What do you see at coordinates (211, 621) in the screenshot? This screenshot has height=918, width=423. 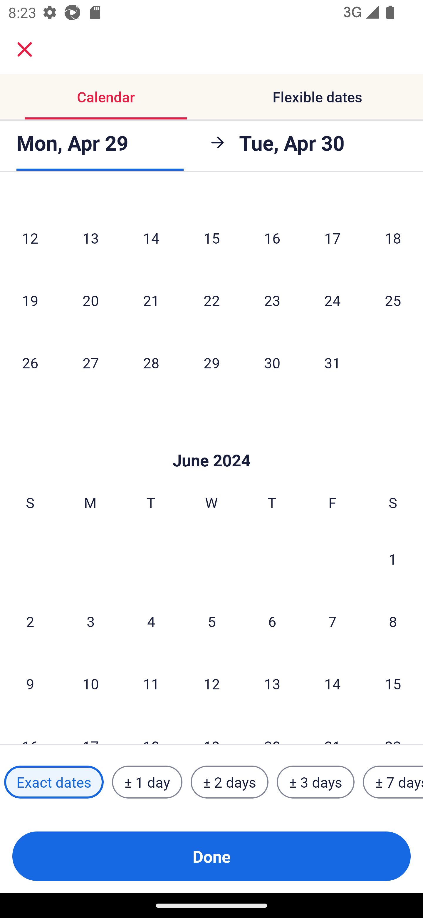 I see `5 Wednesday, June 5, 2024` at bounding box center [211, 621].